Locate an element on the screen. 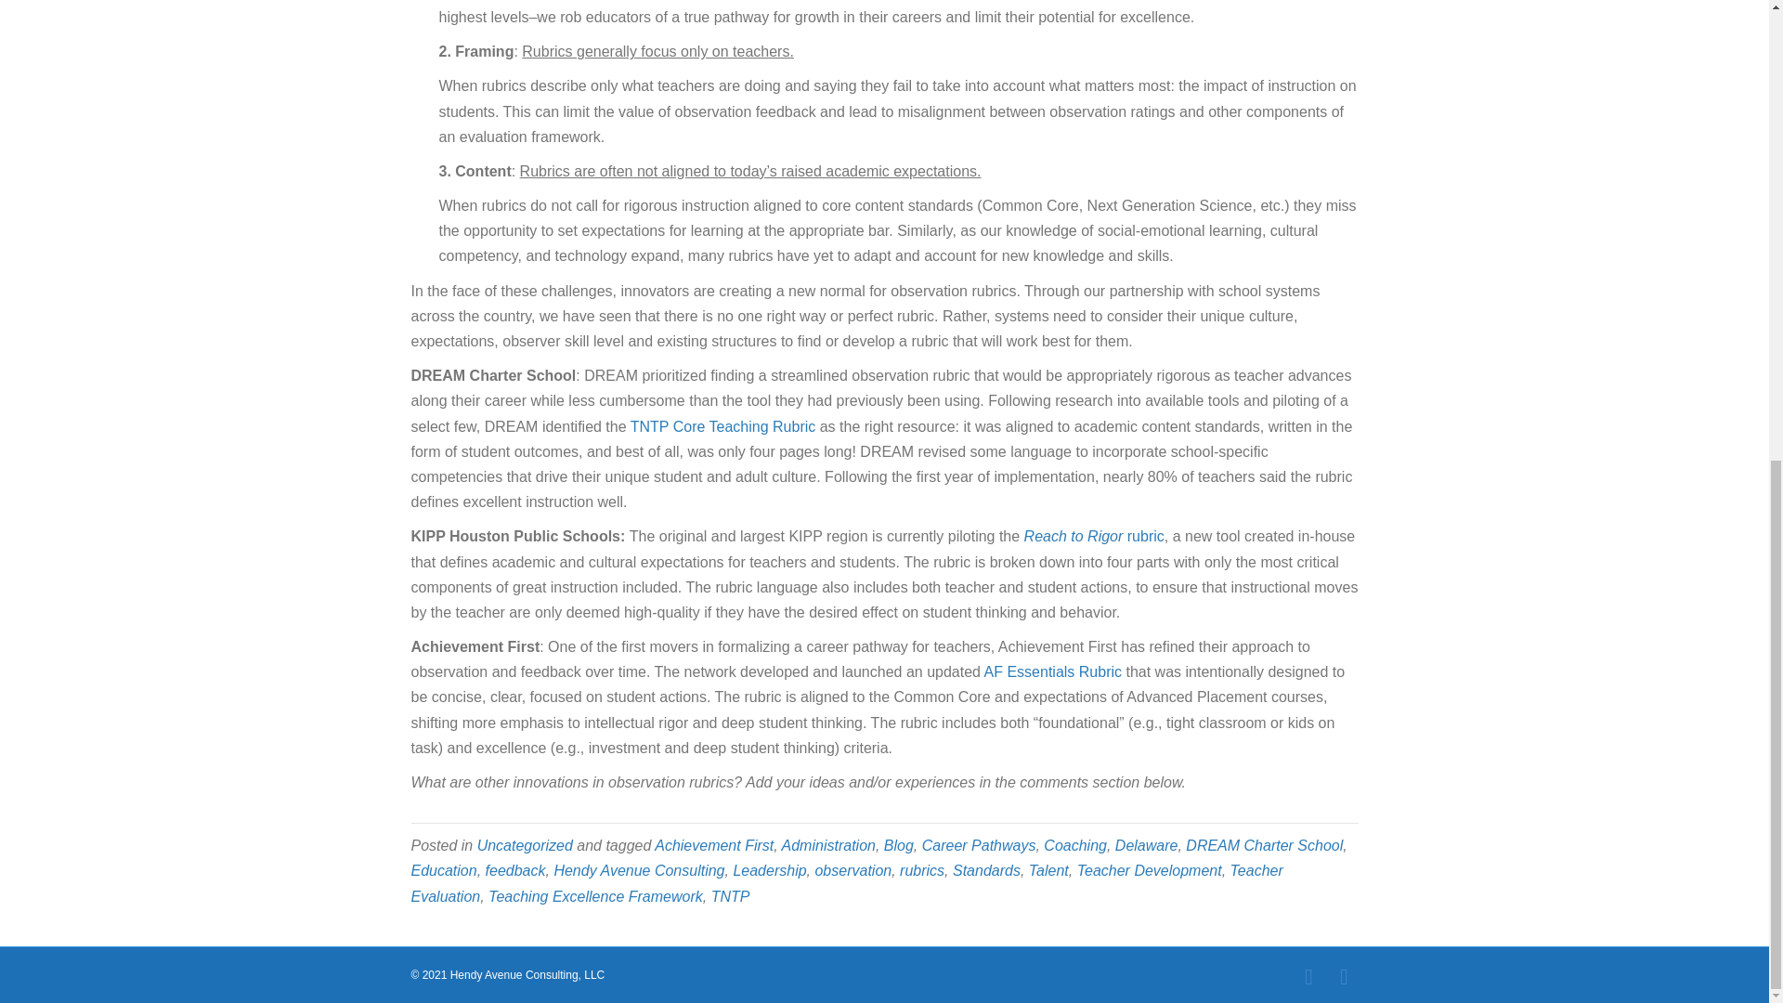 The height and width of the screenshot is (1003, 1783). Leadership is located at coordinates (769, 870).